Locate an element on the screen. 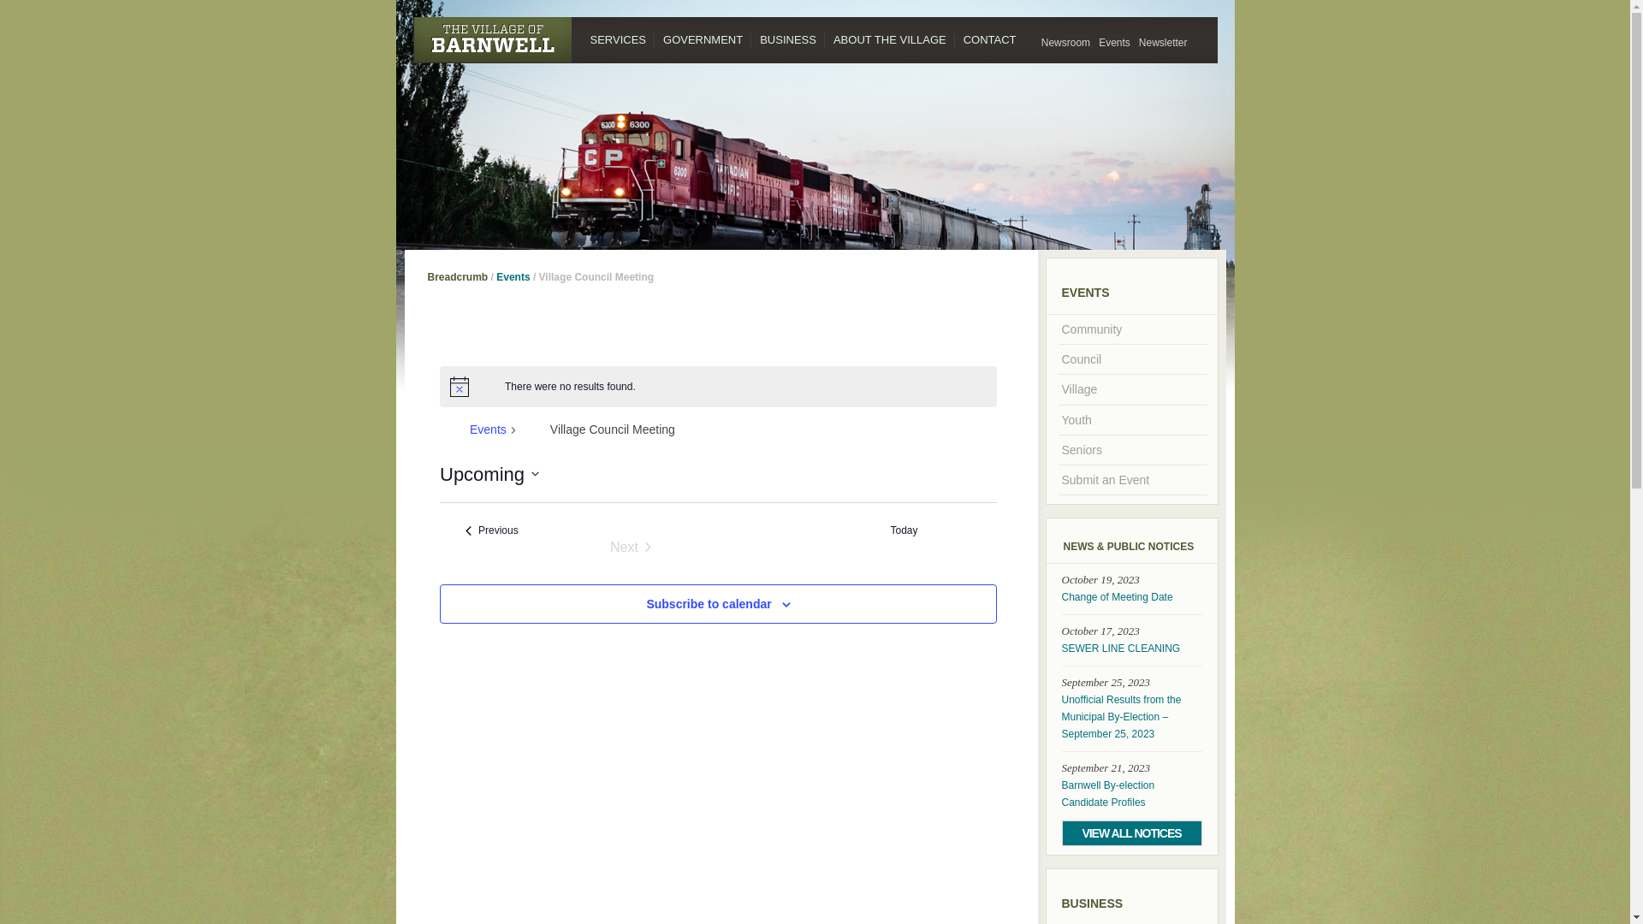 The image size is (1643, 924). Council is located at coordinates (1131, 359).